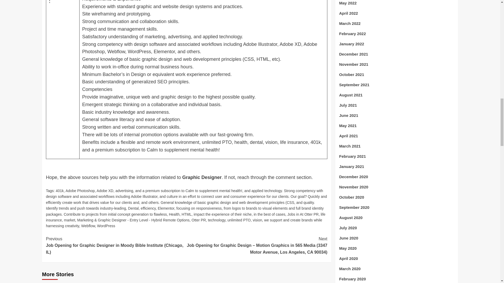 Image resolution: width=504 pixels, height=283 pixels. What do you see at coordinates (166, 208) in the screenshot?
I see `Elementor` at bounding box center [166, 208].